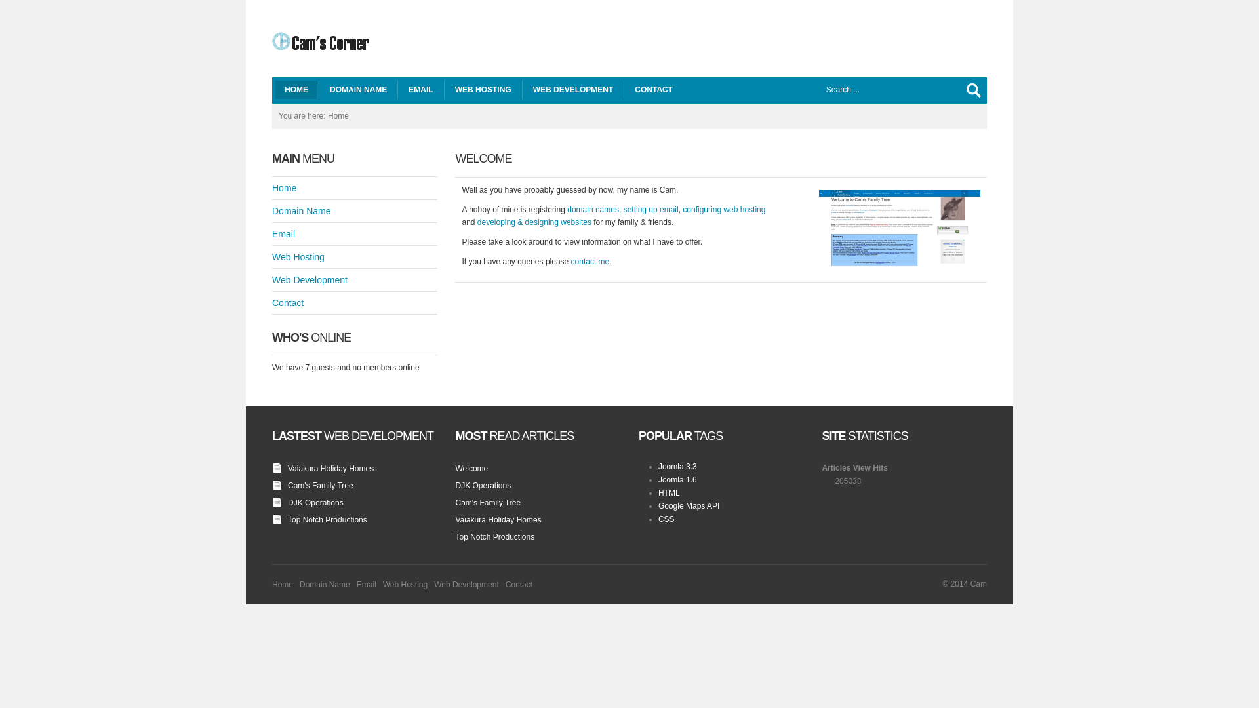 The image size is (1259, 708). What do you see at coordinates (724, 210) in the screenshot?
I see `configuring web hosting` at bounding box center [724, 210].